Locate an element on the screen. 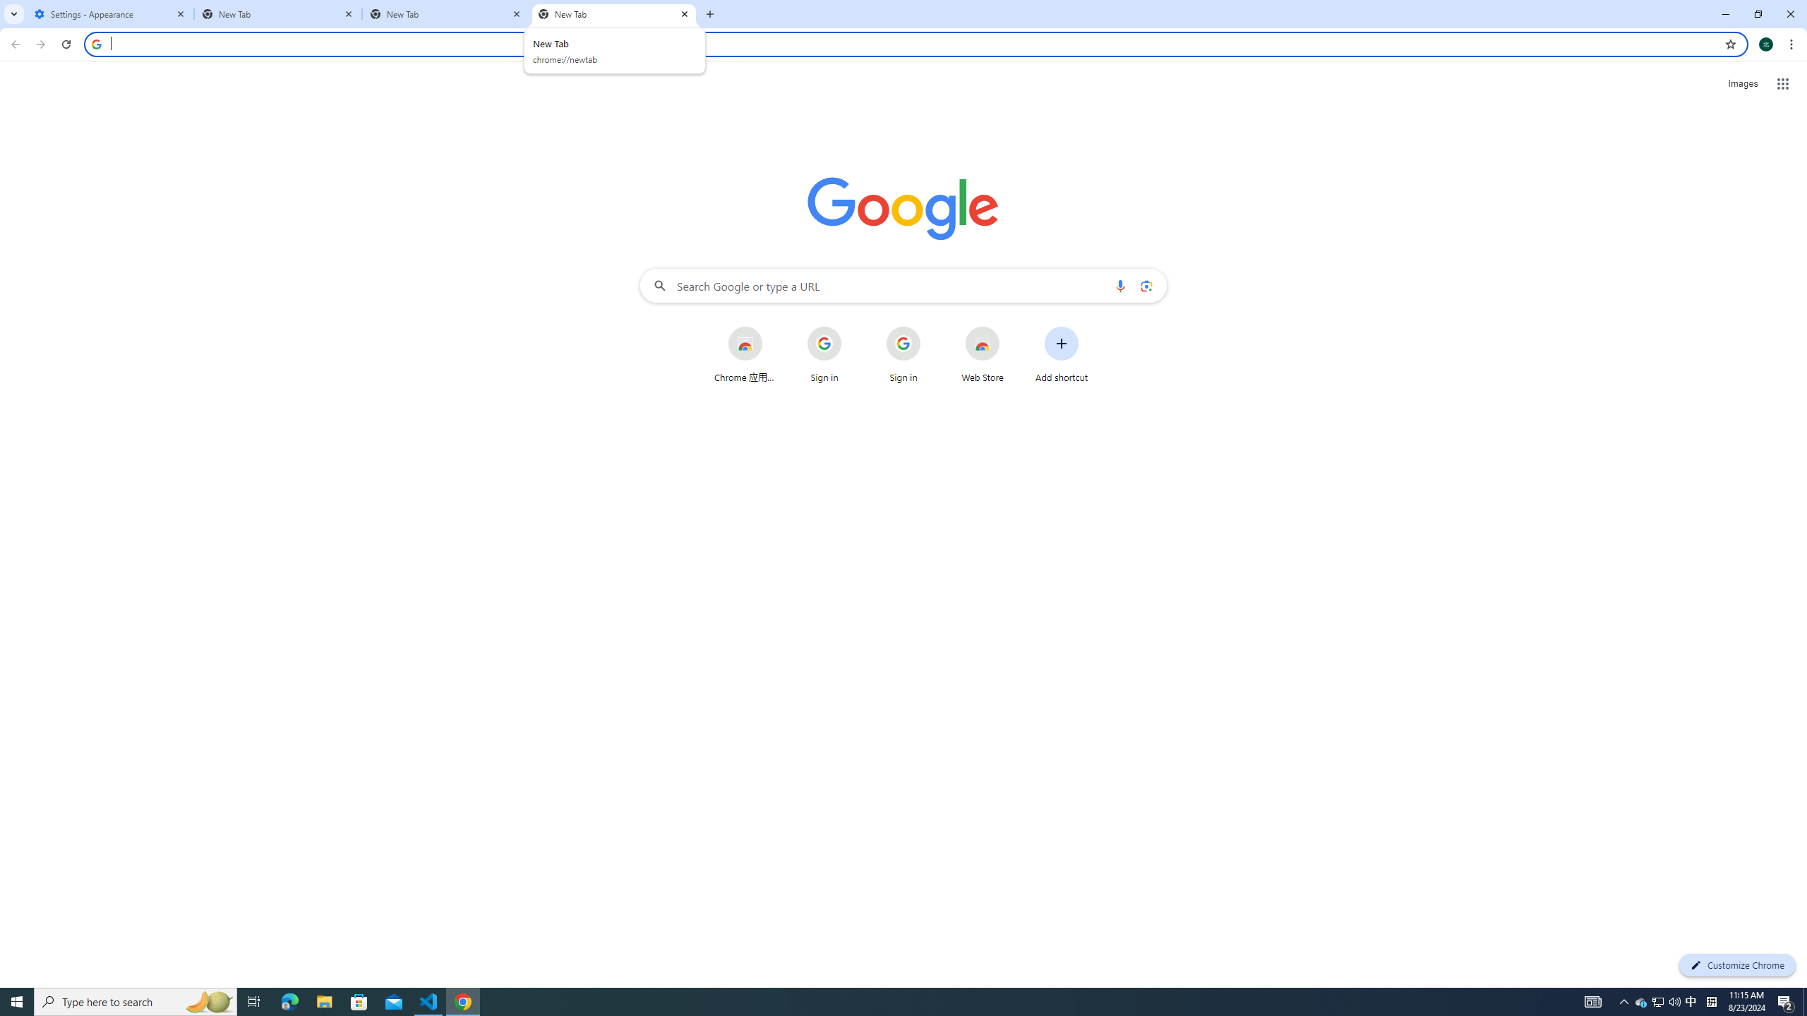 This screenshot has width=1807, height=1016. New Tab is located at coordinates (446, 14).